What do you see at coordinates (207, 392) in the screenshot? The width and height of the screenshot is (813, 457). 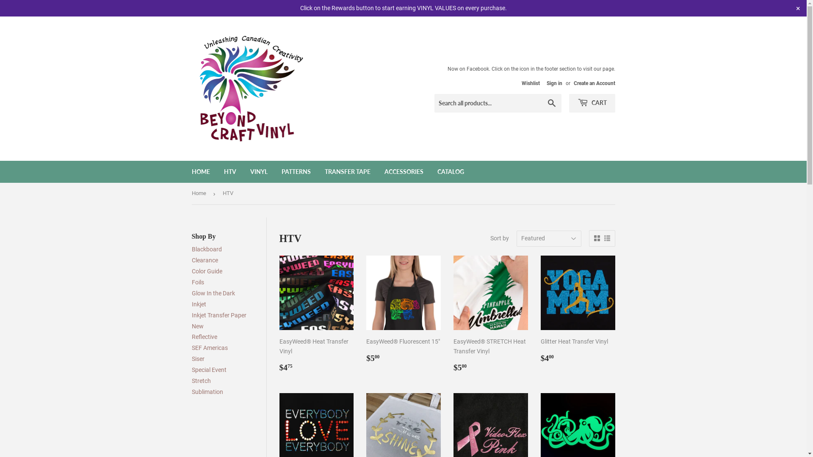 I see `Sublimation` at bounding box center [207, 392].